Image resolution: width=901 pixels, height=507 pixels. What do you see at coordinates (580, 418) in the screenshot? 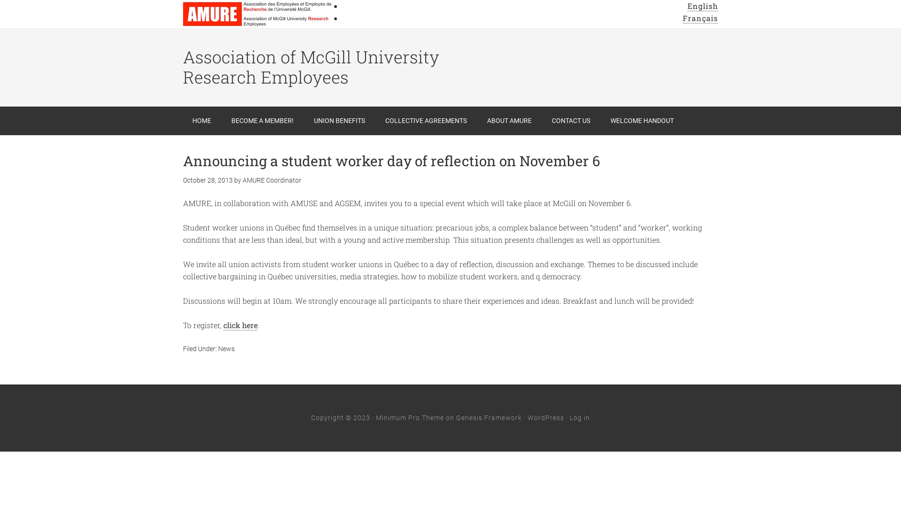
I see `Log in` at bounding box center [580, 418].